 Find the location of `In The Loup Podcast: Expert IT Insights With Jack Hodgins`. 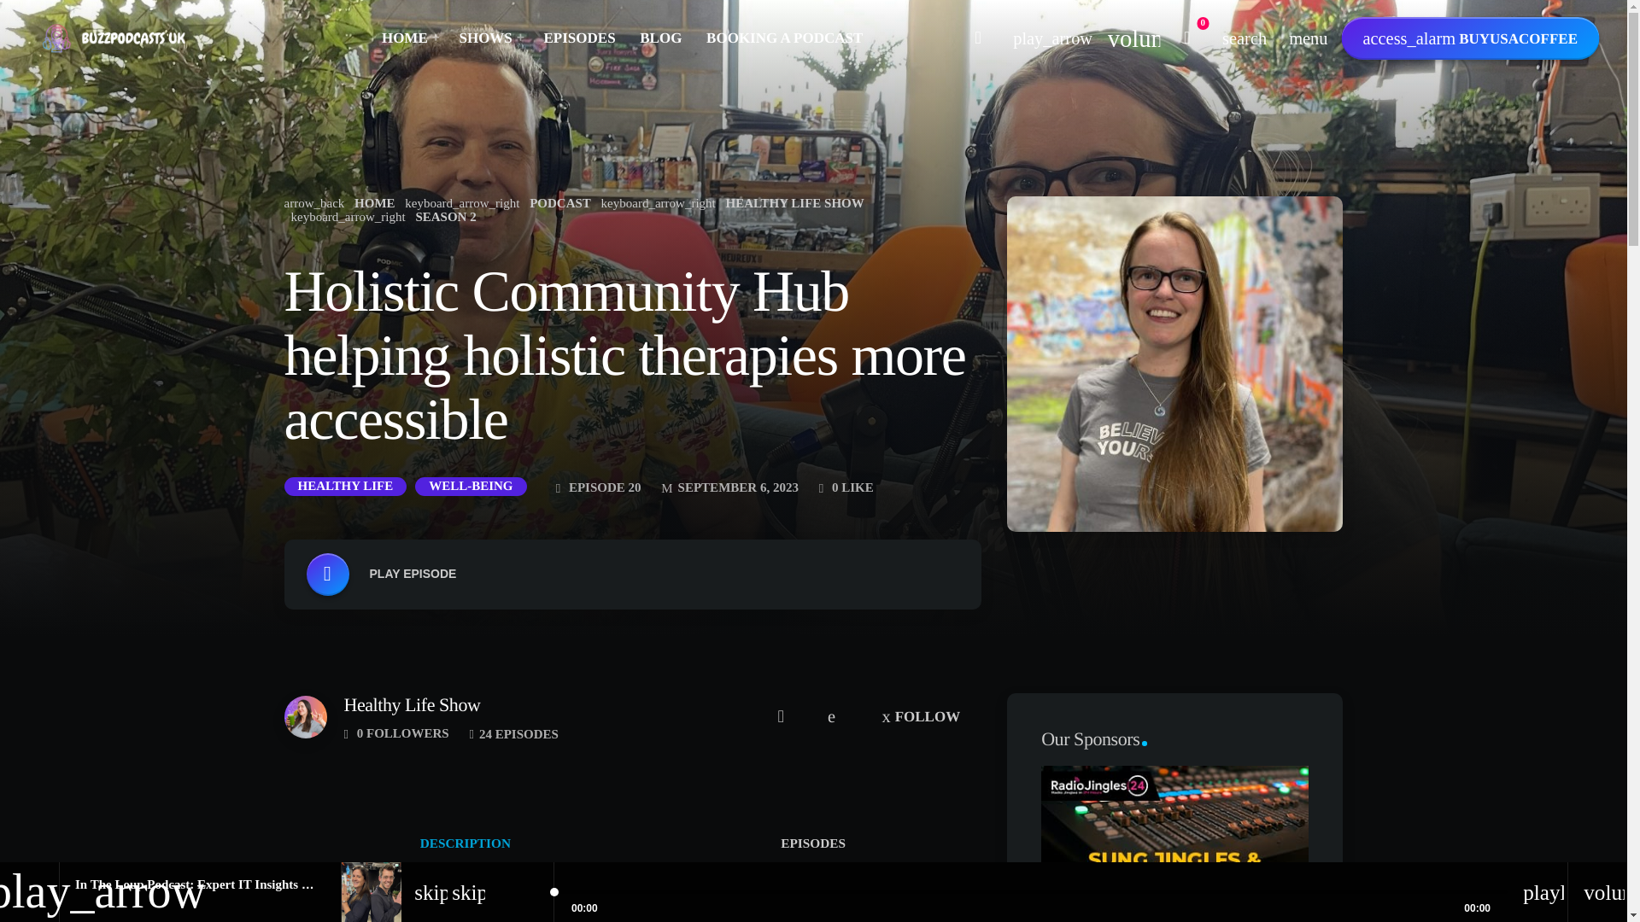

In The Loup Podcast: Expert IT Insights With Jack Hodgins is located at coordinates (241, 884).